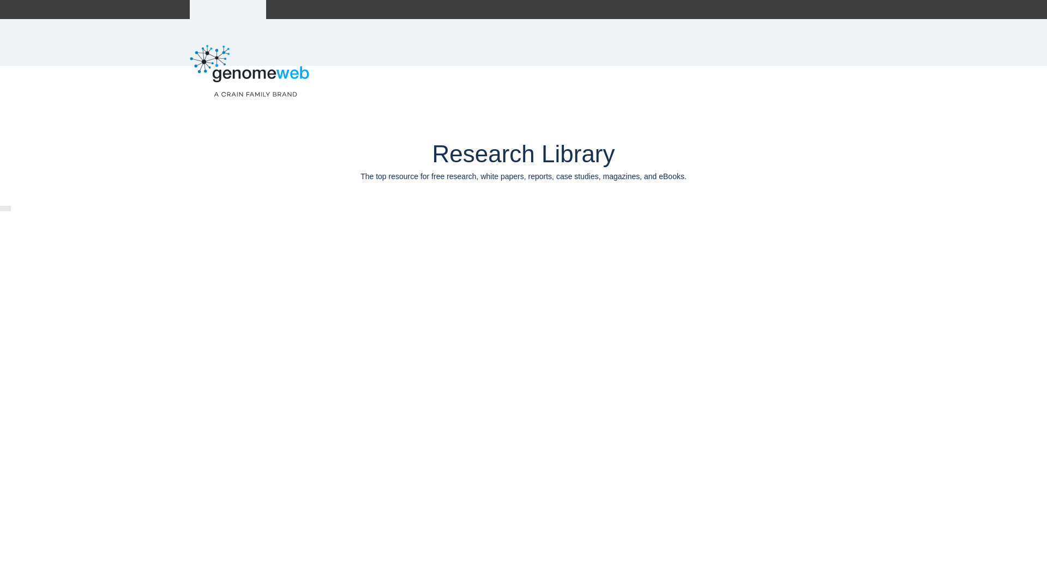  Describe the element at coordinates (228, 9) in the screenshot. I see `GenomeWeb` at that location.